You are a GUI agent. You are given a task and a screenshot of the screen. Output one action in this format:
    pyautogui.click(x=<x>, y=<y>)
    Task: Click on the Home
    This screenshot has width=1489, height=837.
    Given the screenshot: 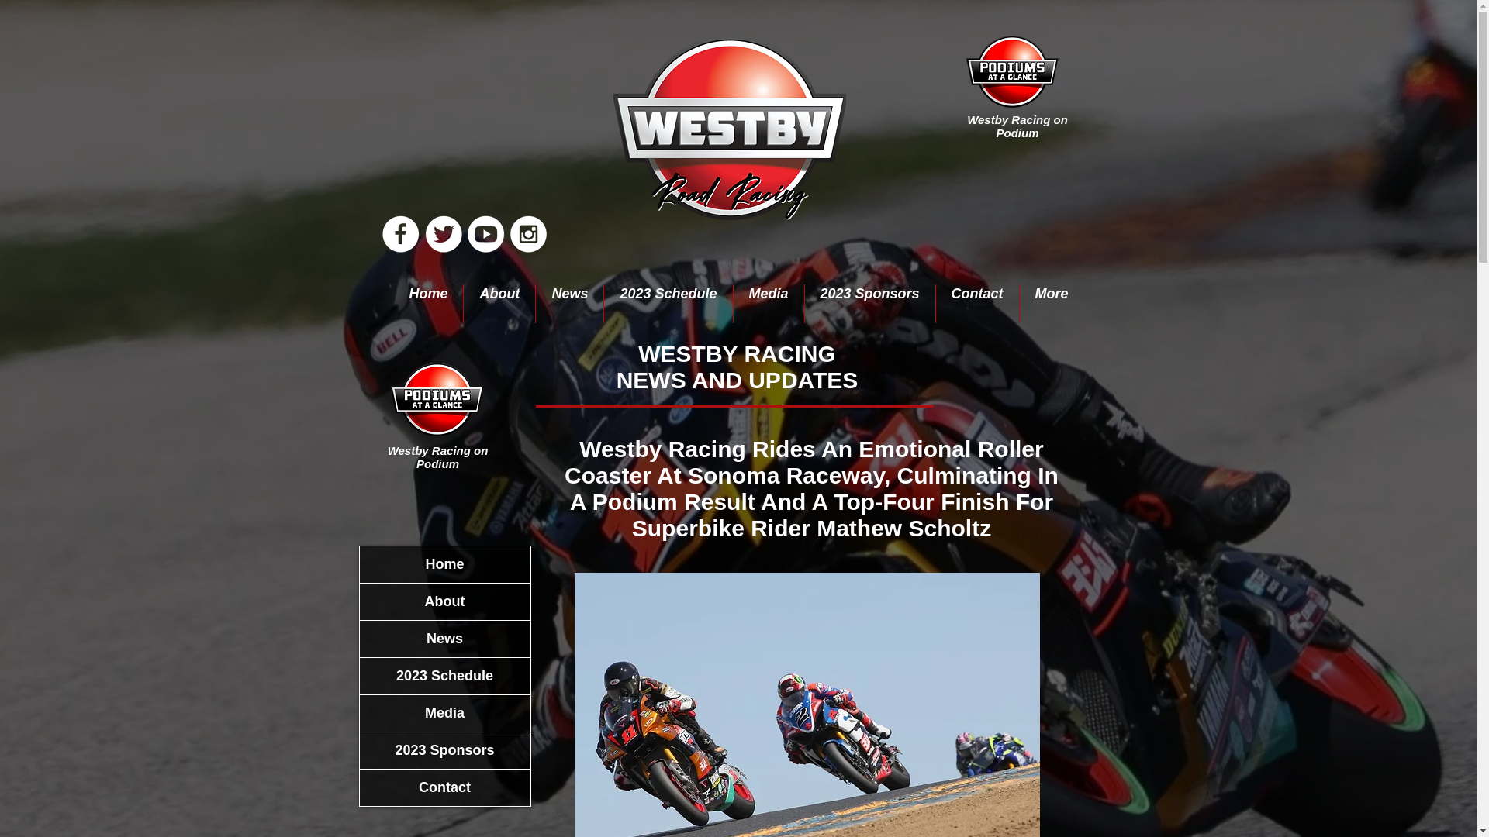 What is the action you would take?
    pyautogui.click(x=445, y=564)
    